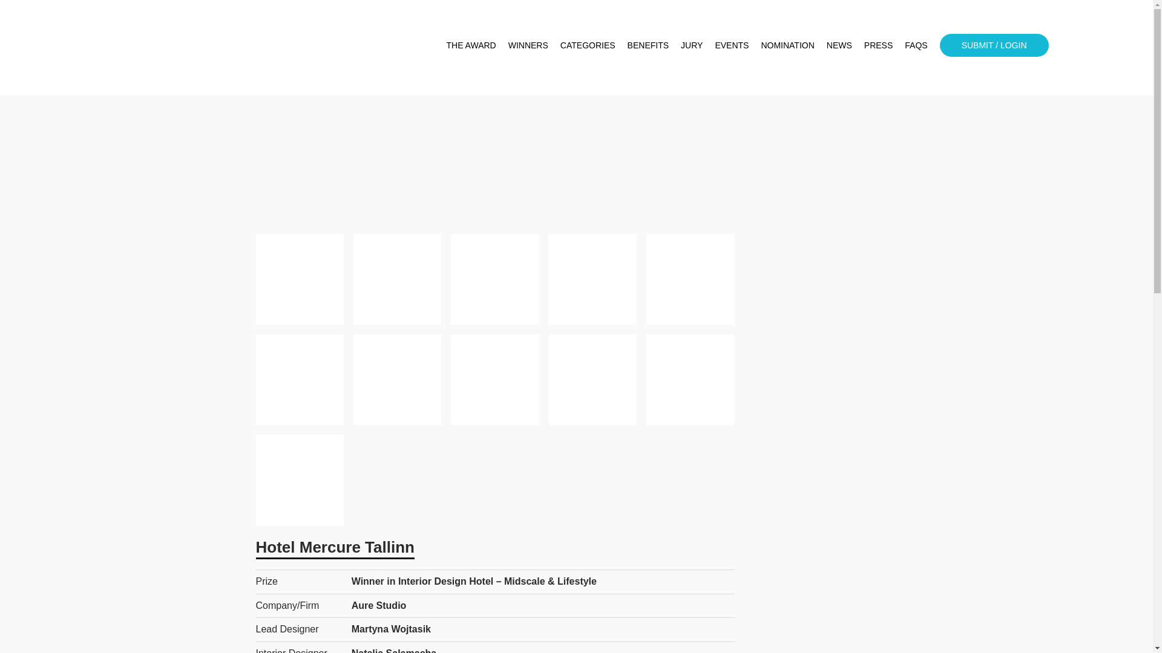 The image size is (1162, 653). Describe the element at coordinates (528, 45) in the screenshot. I see `WINNERS` at that location.